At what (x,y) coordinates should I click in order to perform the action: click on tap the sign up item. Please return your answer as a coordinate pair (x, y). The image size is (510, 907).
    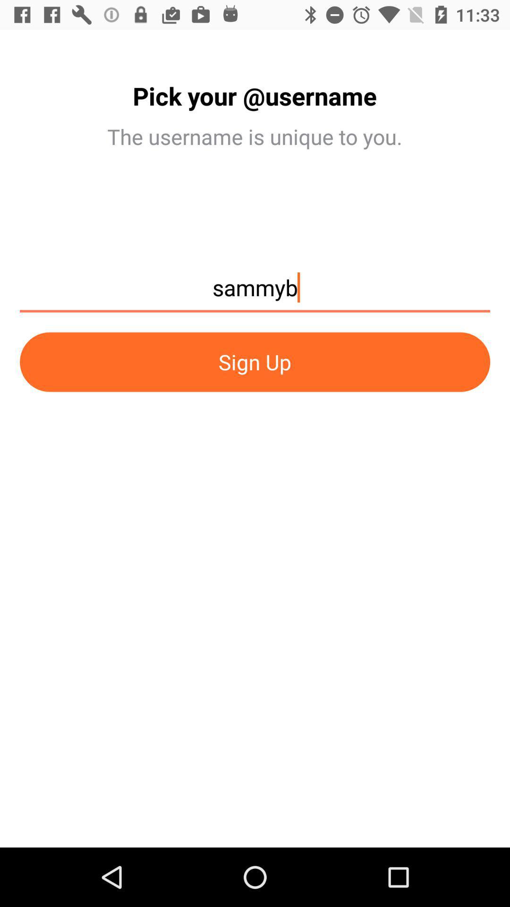
    Looking at the image, I should click on (255, 362).